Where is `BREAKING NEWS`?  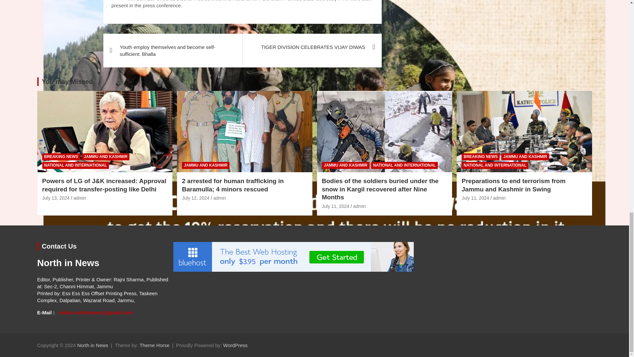 BREAKING NEWS is located at coordinates (61, 157).